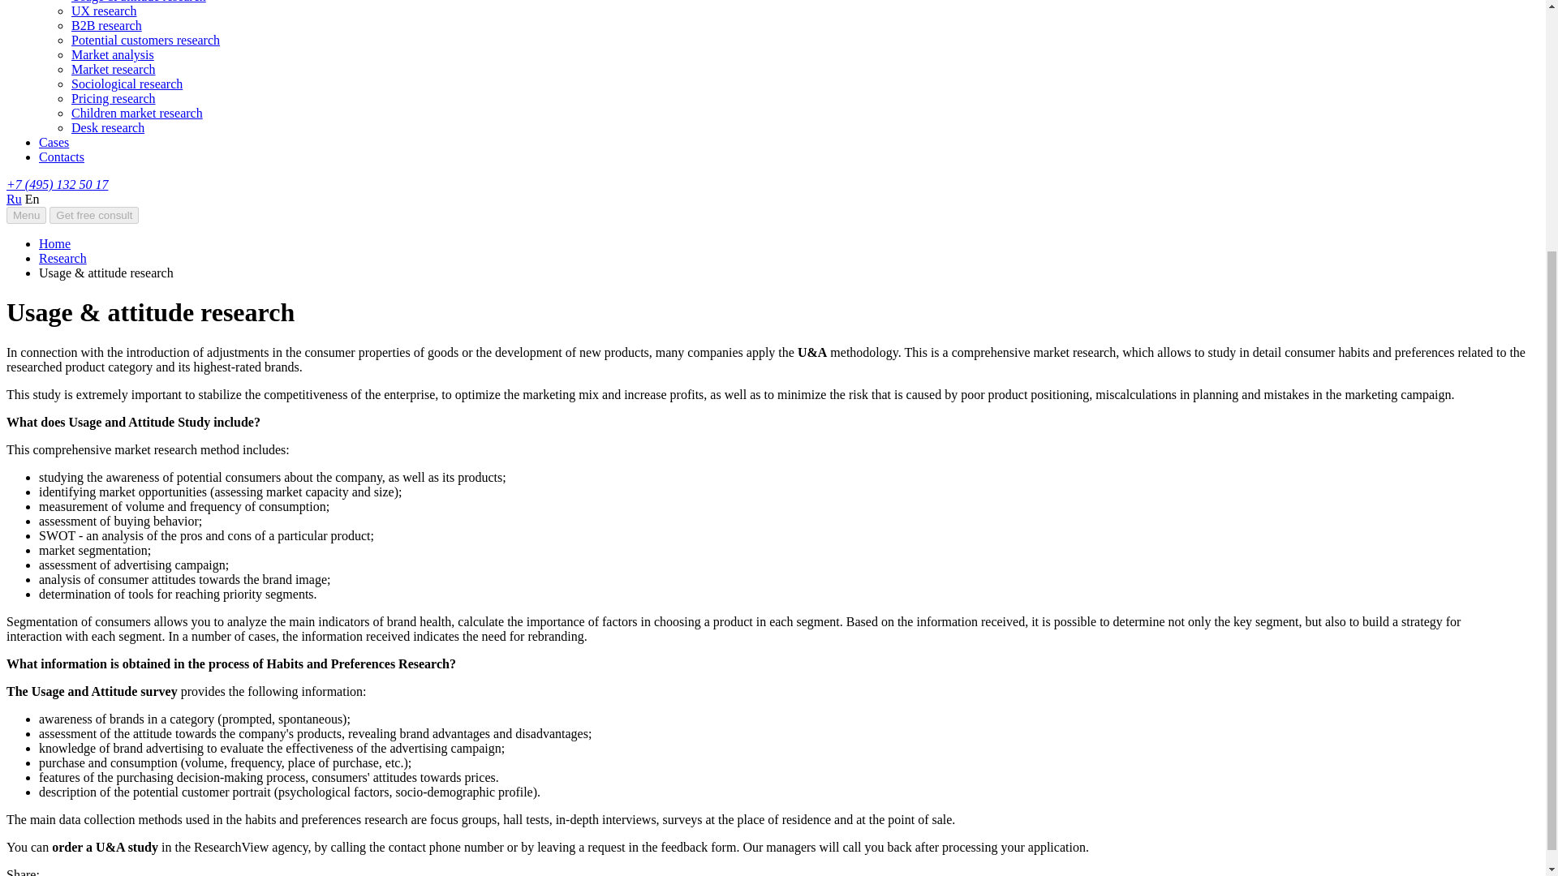  I want to click on En, so click(32, 198).